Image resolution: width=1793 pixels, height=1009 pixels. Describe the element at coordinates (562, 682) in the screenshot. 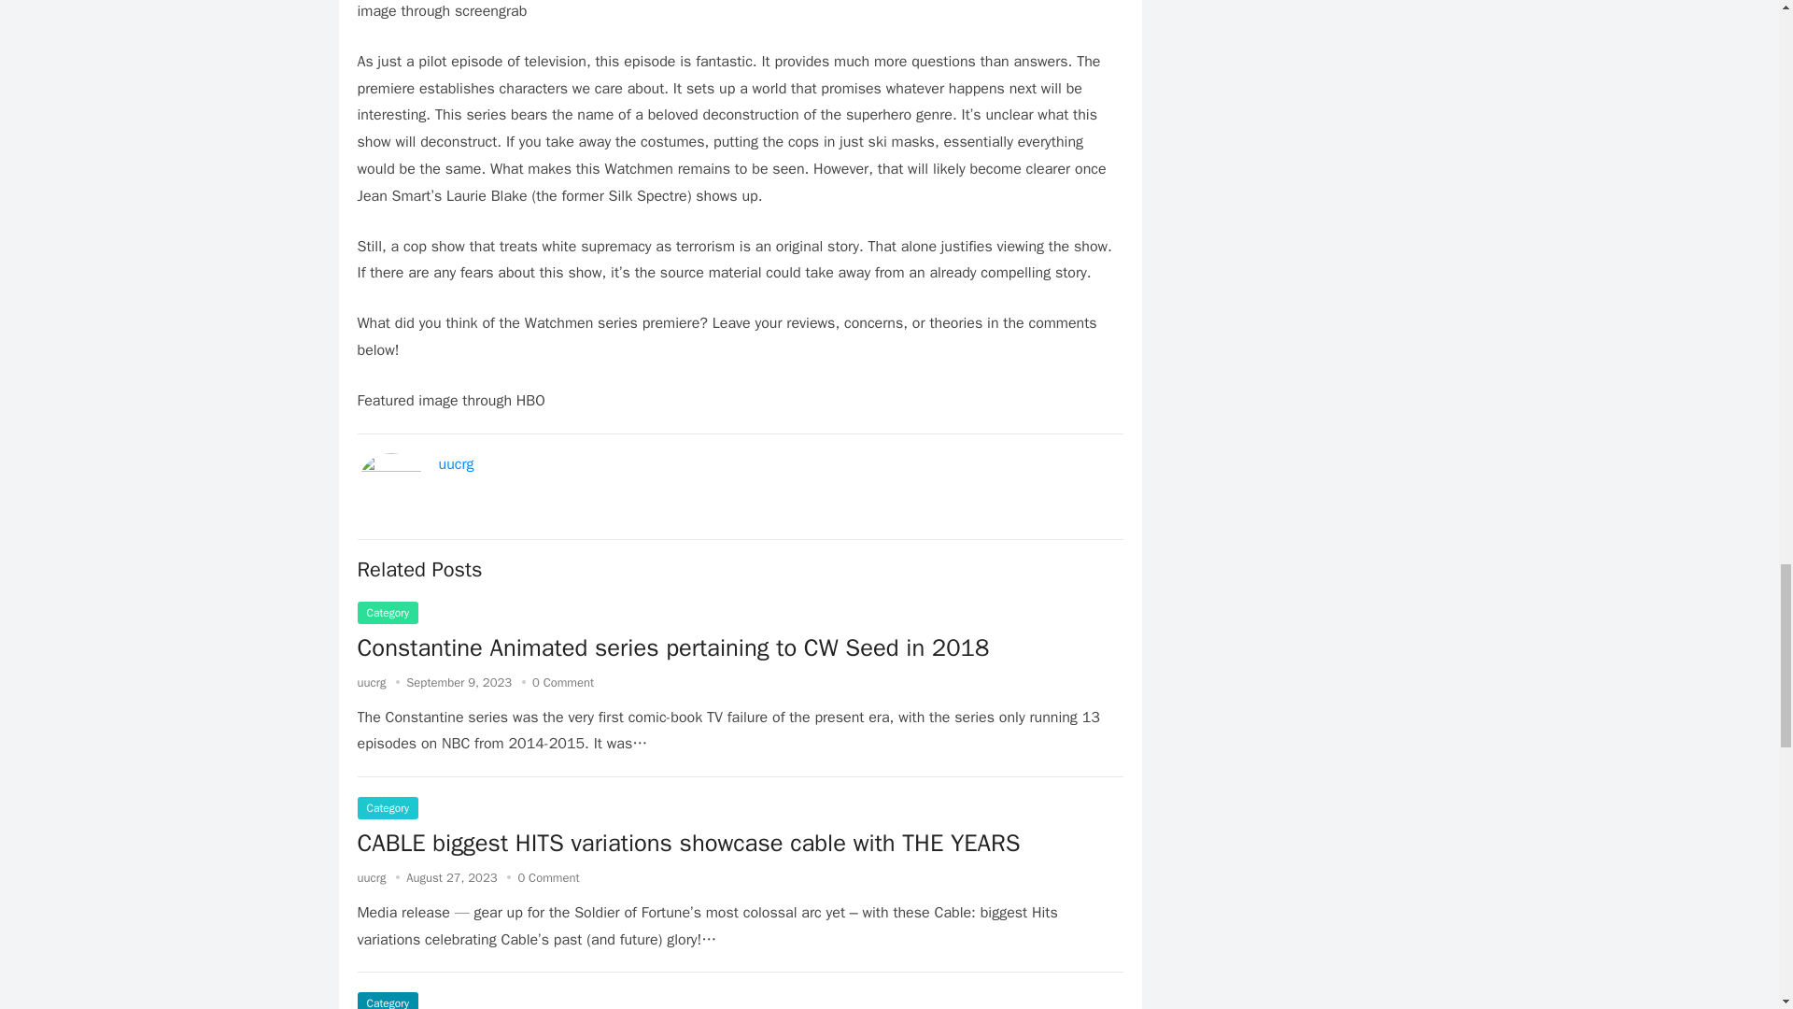

I see `0 Comment` at that location.